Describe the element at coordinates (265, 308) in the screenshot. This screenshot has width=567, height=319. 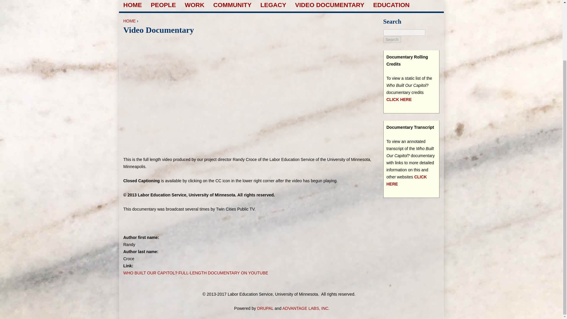
I see `DRUPAL` at that location.